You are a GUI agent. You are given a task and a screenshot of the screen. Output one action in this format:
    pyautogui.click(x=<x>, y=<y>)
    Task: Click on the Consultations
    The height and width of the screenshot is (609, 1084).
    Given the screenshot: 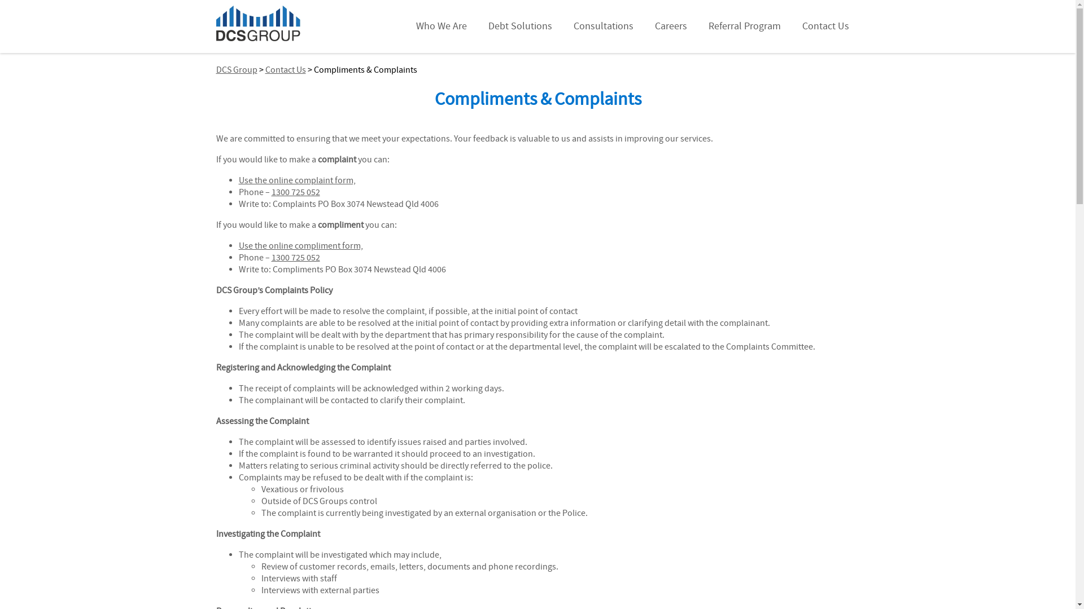 What is the action you would take?
    pyautogui.click(x=603, y=27)
    